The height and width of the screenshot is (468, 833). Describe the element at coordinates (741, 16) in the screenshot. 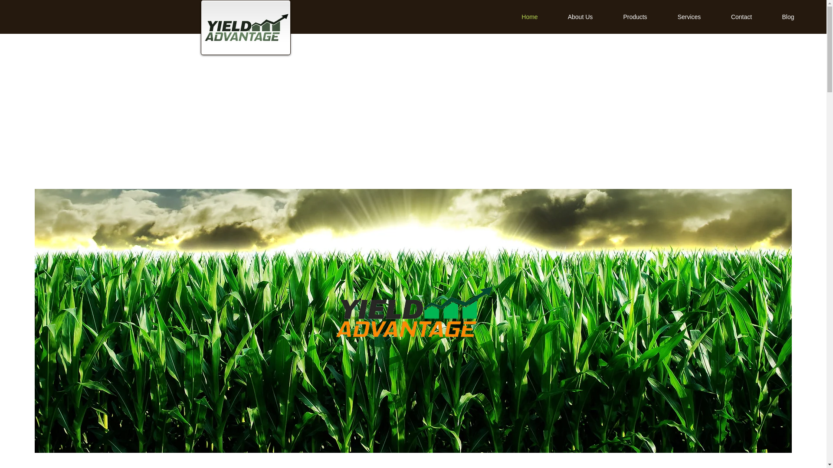

I see `Contact` at that location.